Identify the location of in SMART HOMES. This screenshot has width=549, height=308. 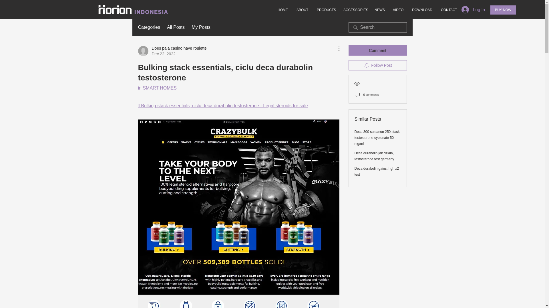
(422, 10).